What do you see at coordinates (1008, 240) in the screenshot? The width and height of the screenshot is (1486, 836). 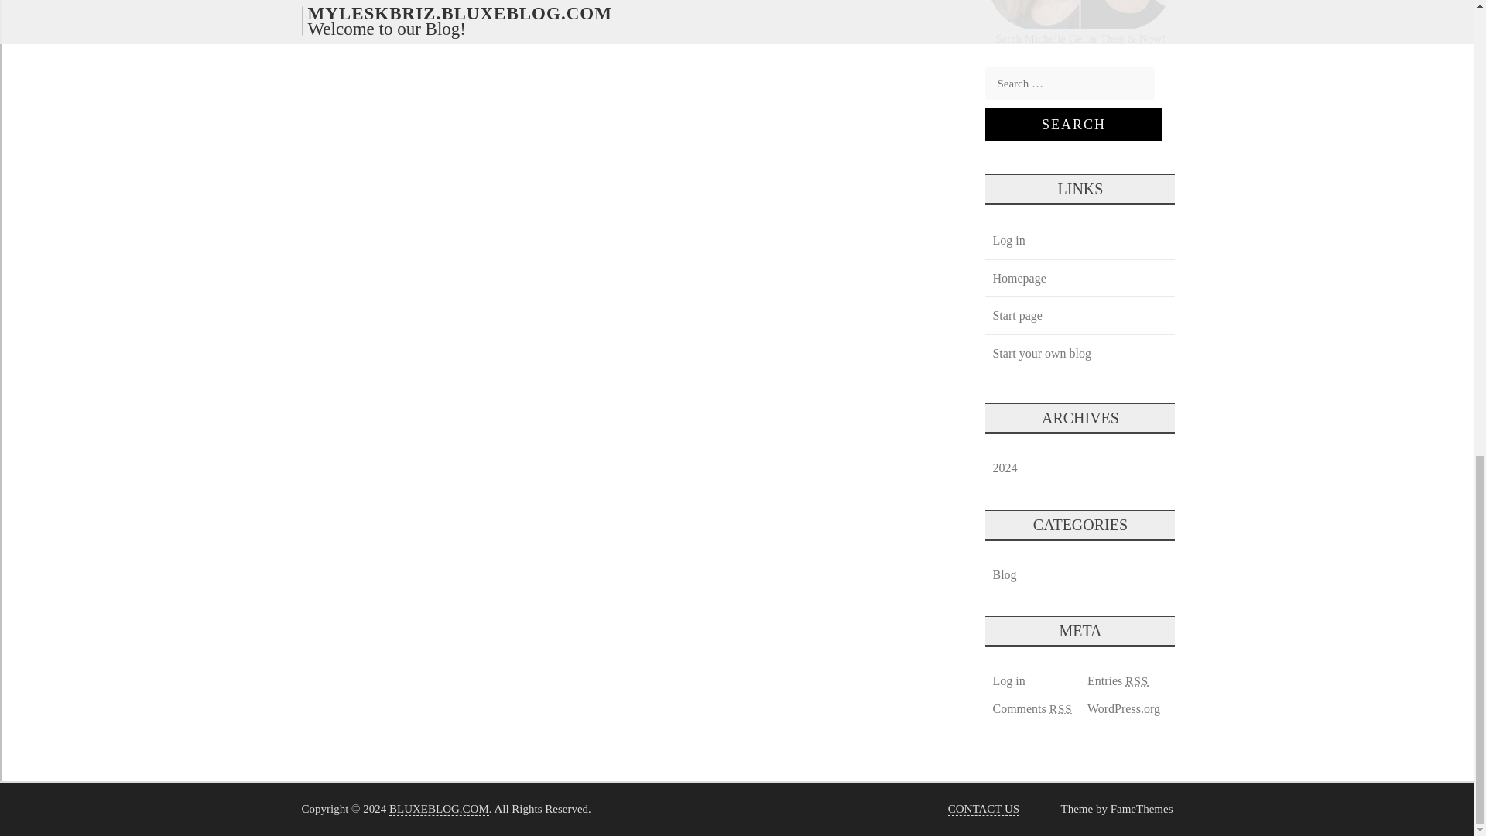 I see `Log in` at bounding box center [1008, 240].